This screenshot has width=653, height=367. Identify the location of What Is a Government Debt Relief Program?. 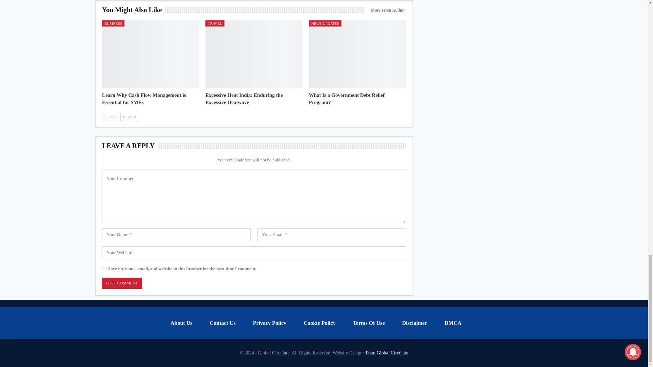
(347, 99).